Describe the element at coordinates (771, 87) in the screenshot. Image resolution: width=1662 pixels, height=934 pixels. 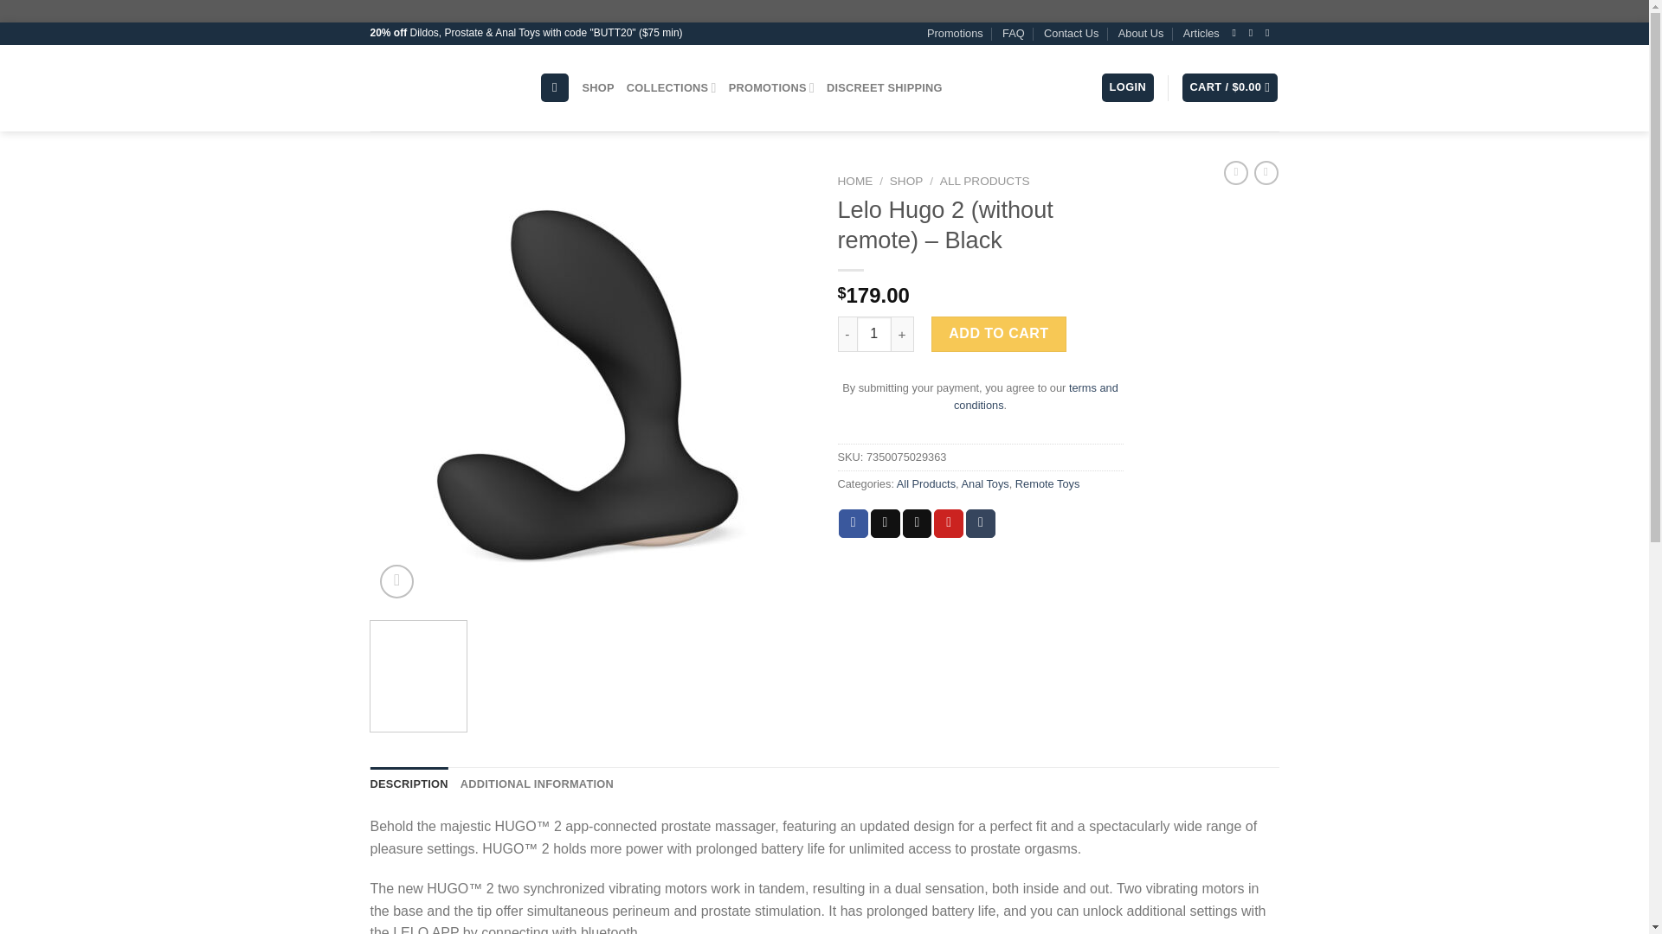
I see `PROMOTIONS` at that location.